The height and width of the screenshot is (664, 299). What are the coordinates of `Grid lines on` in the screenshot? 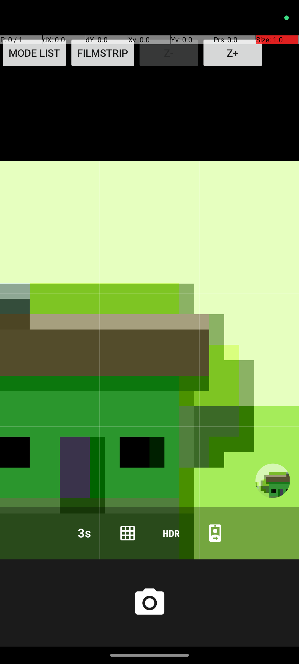 It's located at (128, 533).